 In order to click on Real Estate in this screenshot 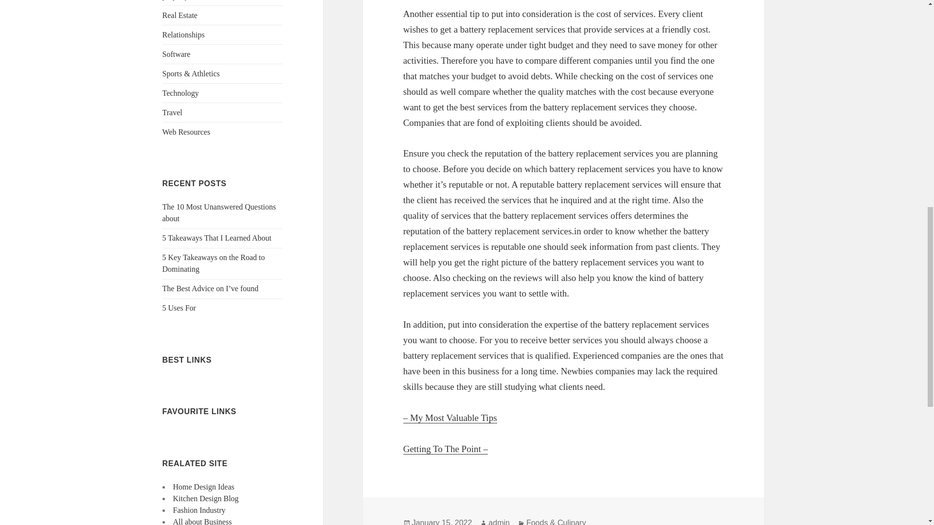, I will do `click(180, 15)`.